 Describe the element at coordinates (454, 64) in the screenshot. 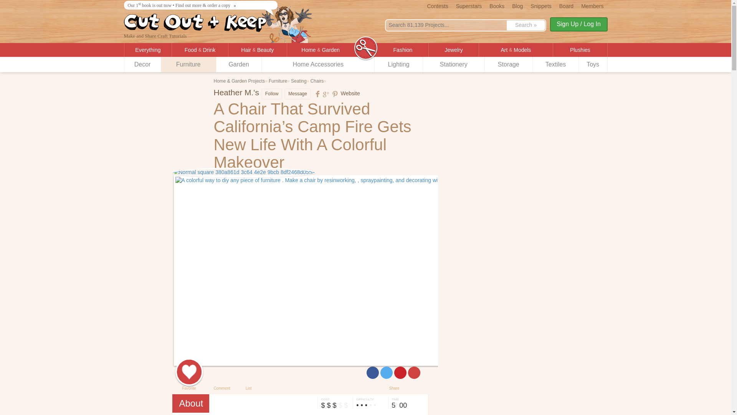

I see `Stationery` at that location.